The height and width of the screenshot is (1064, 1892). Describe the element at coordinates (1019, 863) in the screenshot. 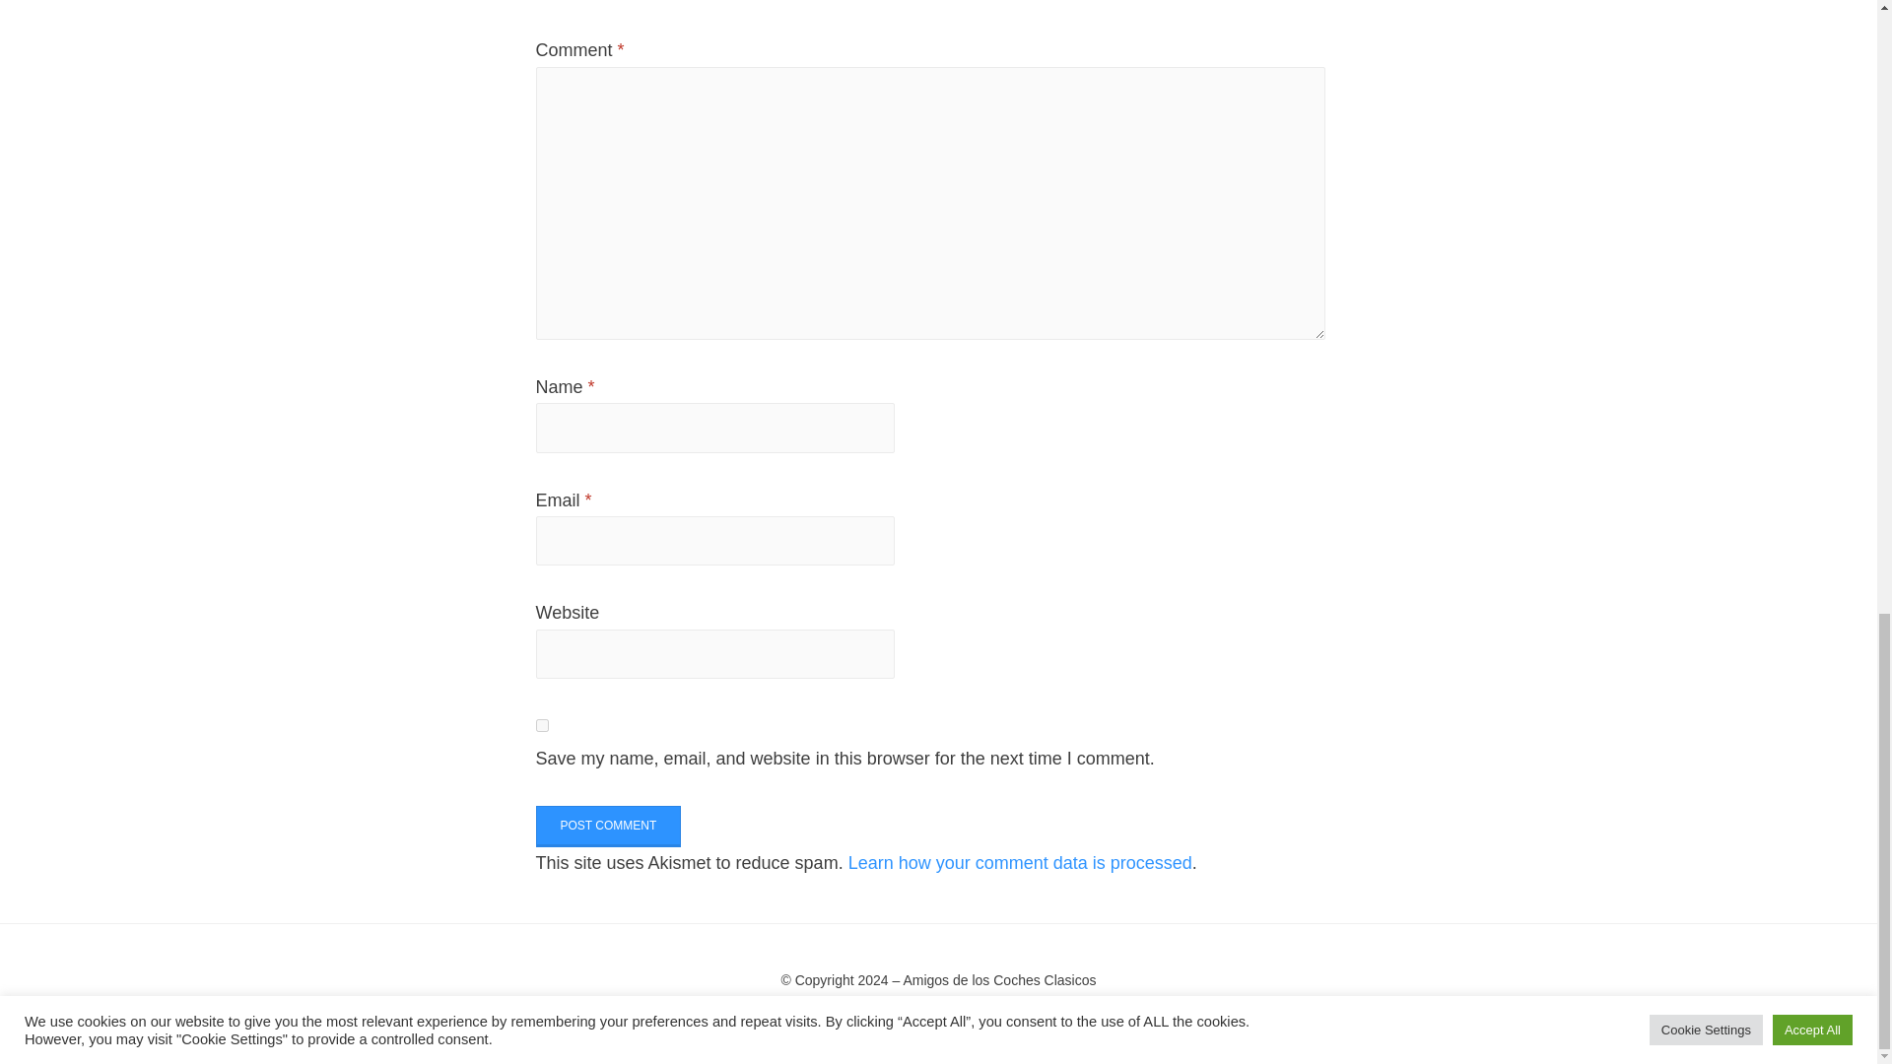

I see `Learn how your comment data is processed` at that location.